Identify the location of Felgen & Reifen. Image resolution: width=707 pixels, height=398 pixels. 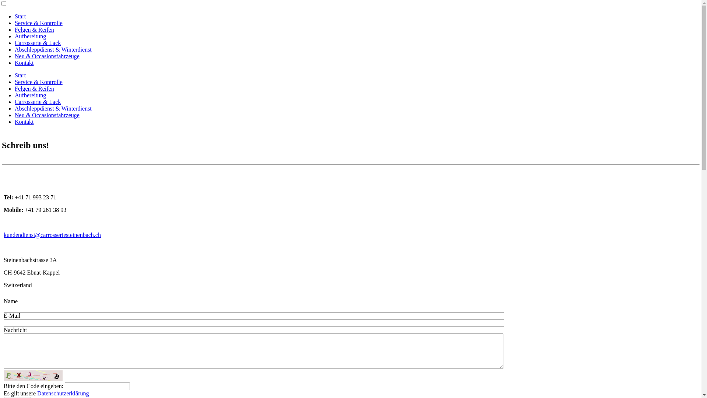
(35, 29).